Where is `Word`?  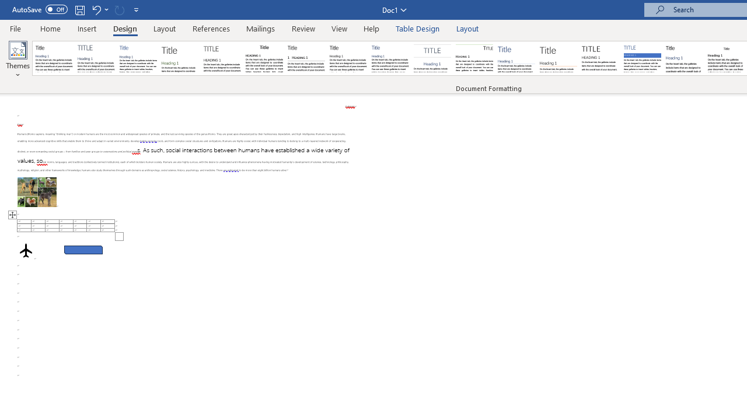 Word is located at coordinates (684, 58).